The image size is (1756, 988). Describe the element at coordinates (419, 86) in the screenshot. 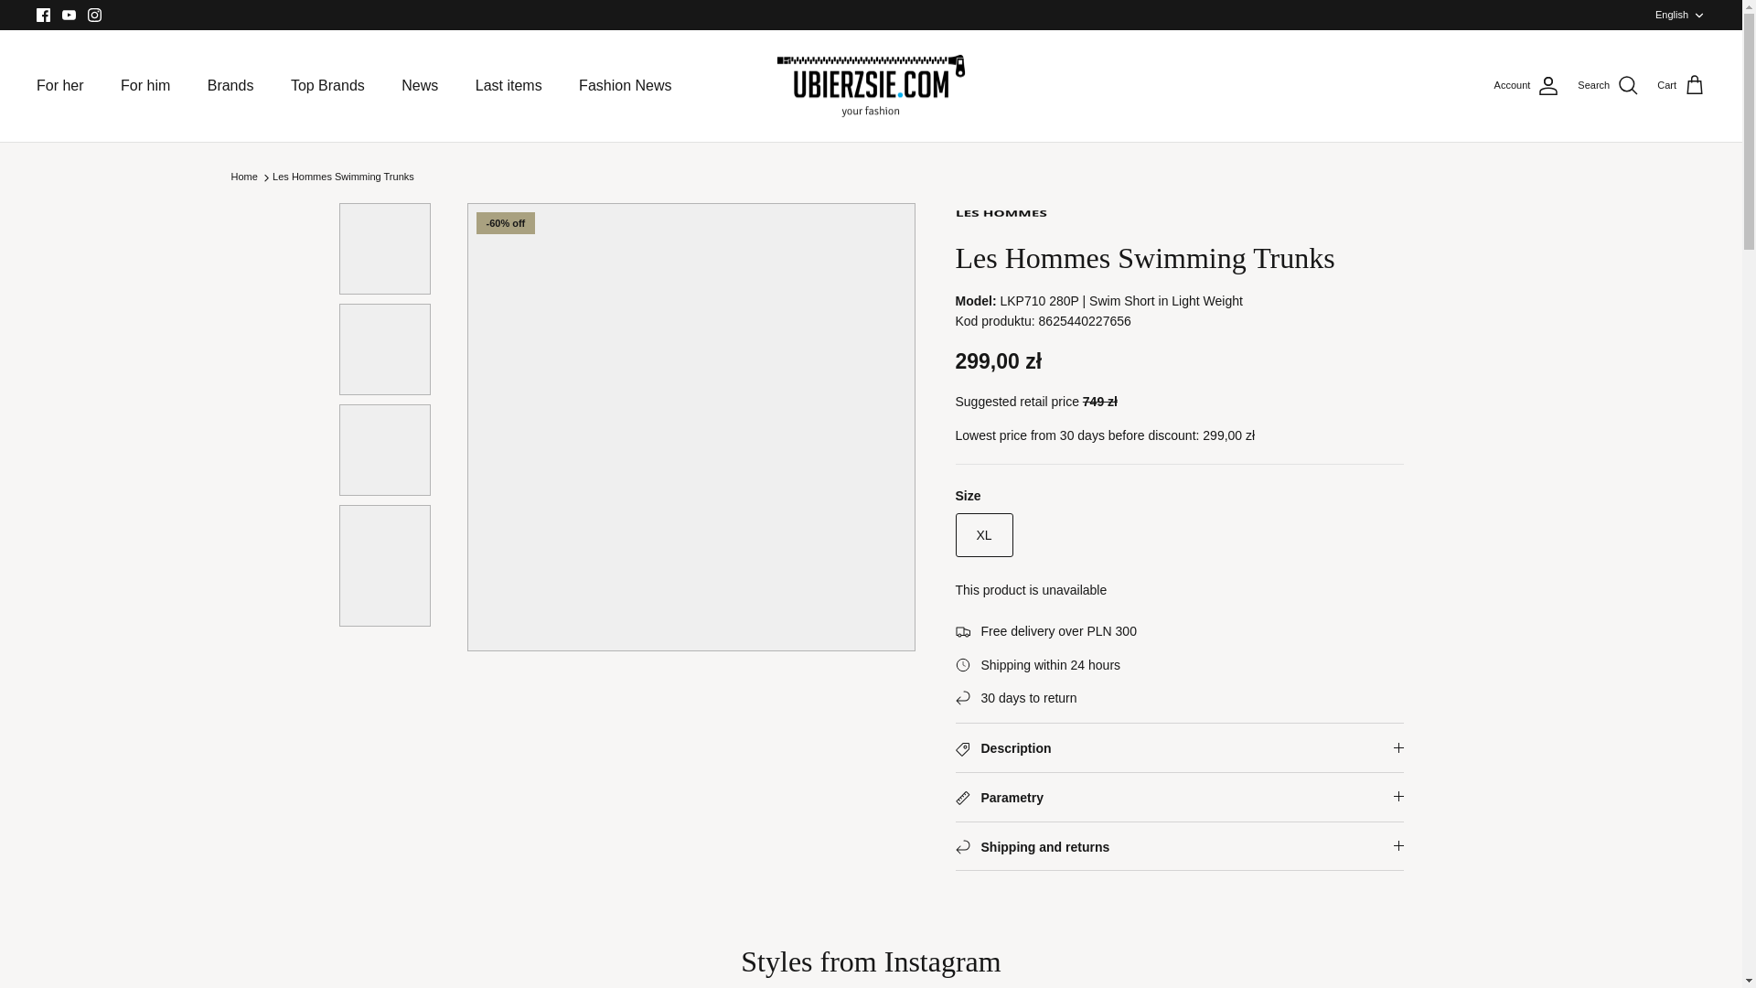

I see `News` at that location.